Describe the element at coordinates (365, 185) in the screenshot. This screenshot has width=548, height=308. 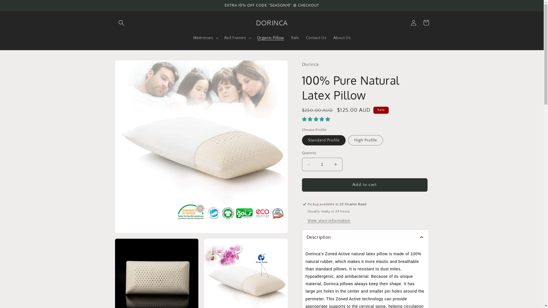
I see `Add to cart` at that location.